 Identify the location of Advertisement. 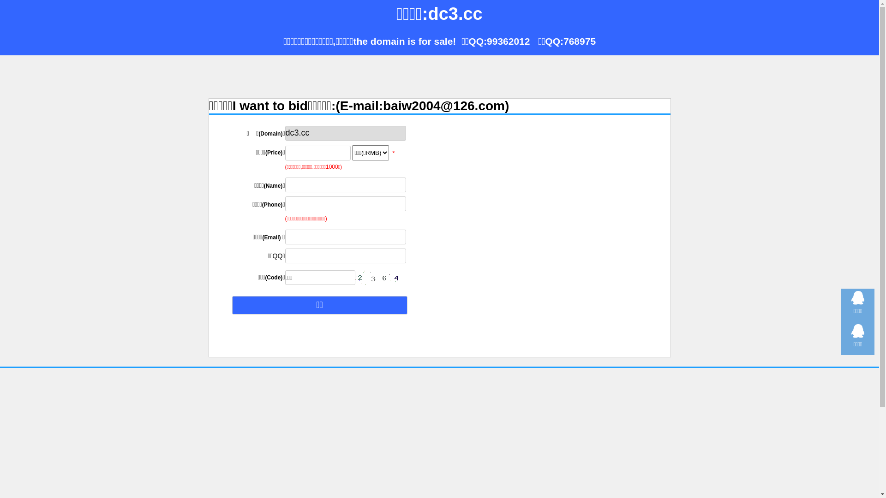
(573, 230).